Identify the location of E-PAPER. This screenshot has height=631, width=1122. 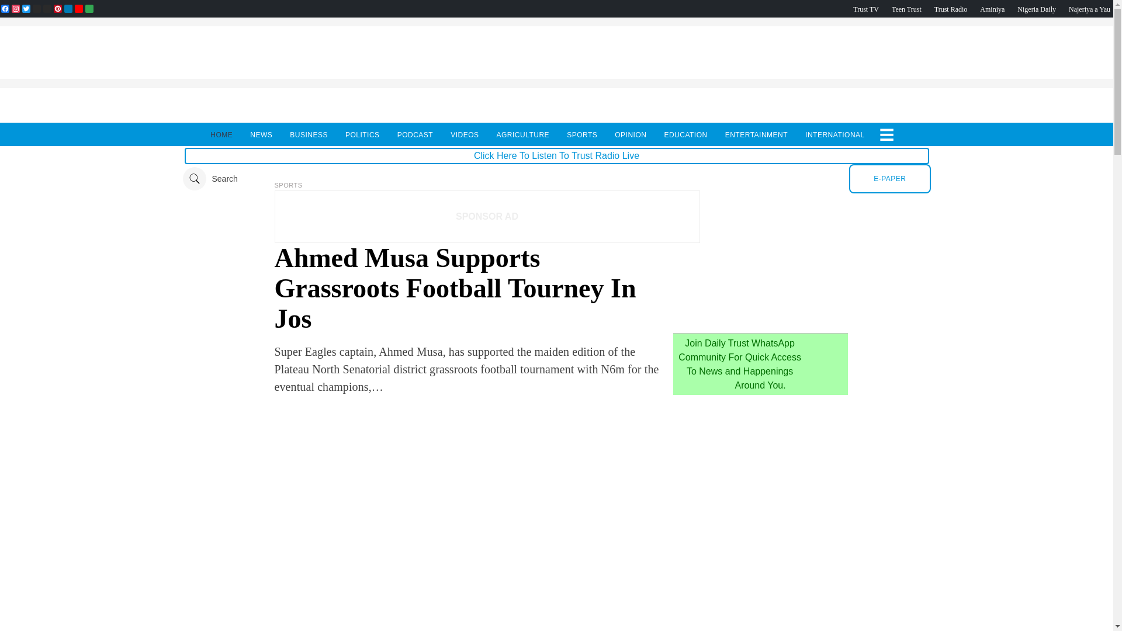
(889, 178).